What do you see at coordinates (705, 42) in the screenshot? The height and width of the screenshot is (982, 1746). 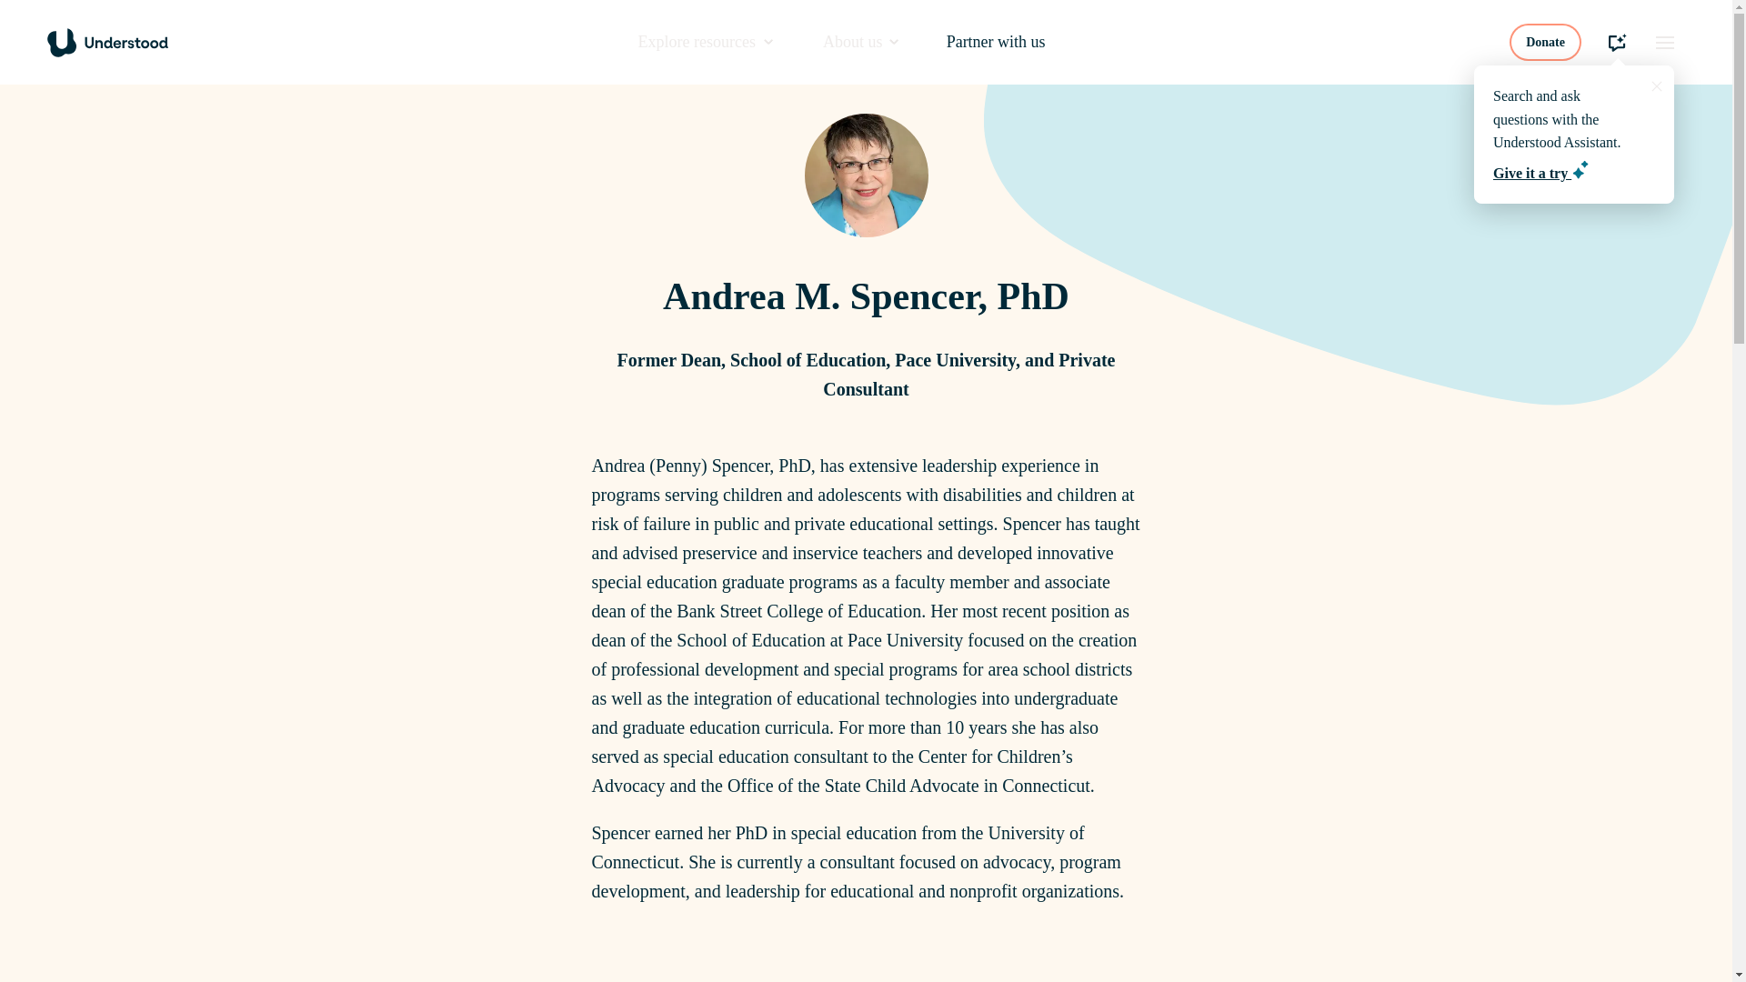 I see `Explore resources` at bounding box center [705, 42].